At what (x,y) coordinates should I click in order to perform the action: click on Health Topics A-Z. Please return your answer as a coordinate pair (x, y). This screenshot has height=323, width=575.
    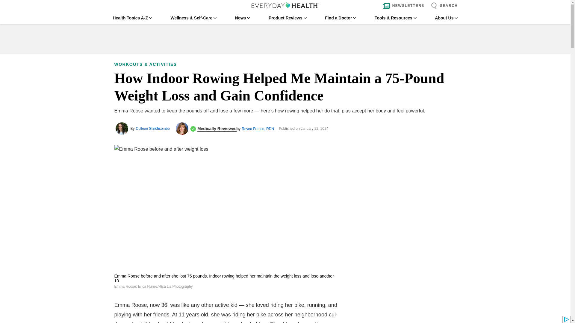
    Looking at the image, I should click on (132, 18).